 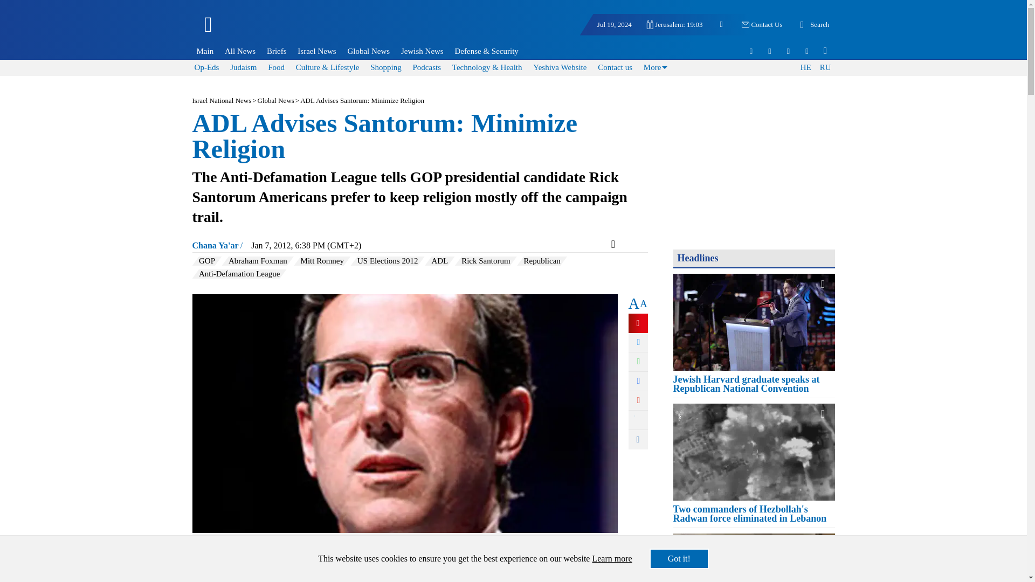 What do you see at coordinates (761, 25) in the screenshot?
I see `Contact Us` at bounding box center [761, 25].